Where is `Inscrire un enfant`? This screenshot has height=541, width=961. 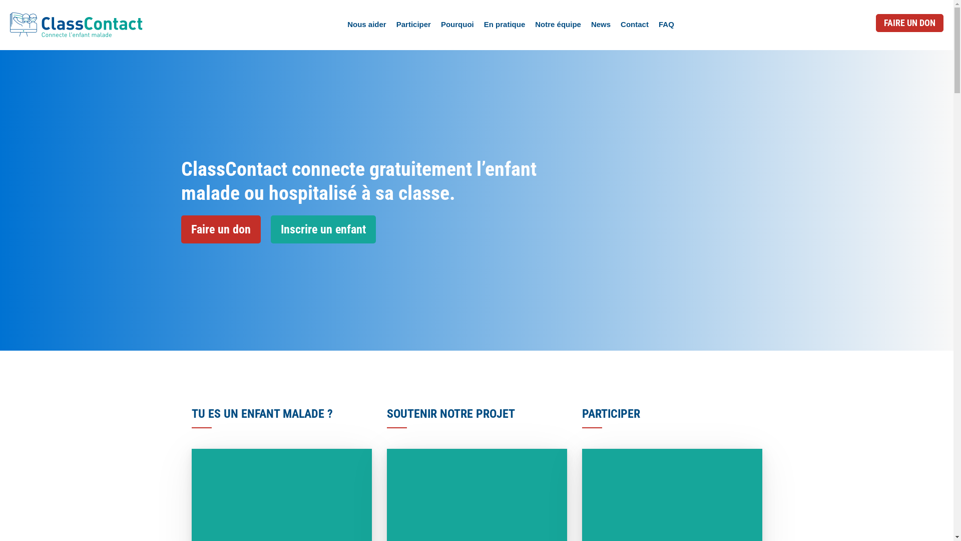 Inscrire un enfant is located at coordinates (323, 229).